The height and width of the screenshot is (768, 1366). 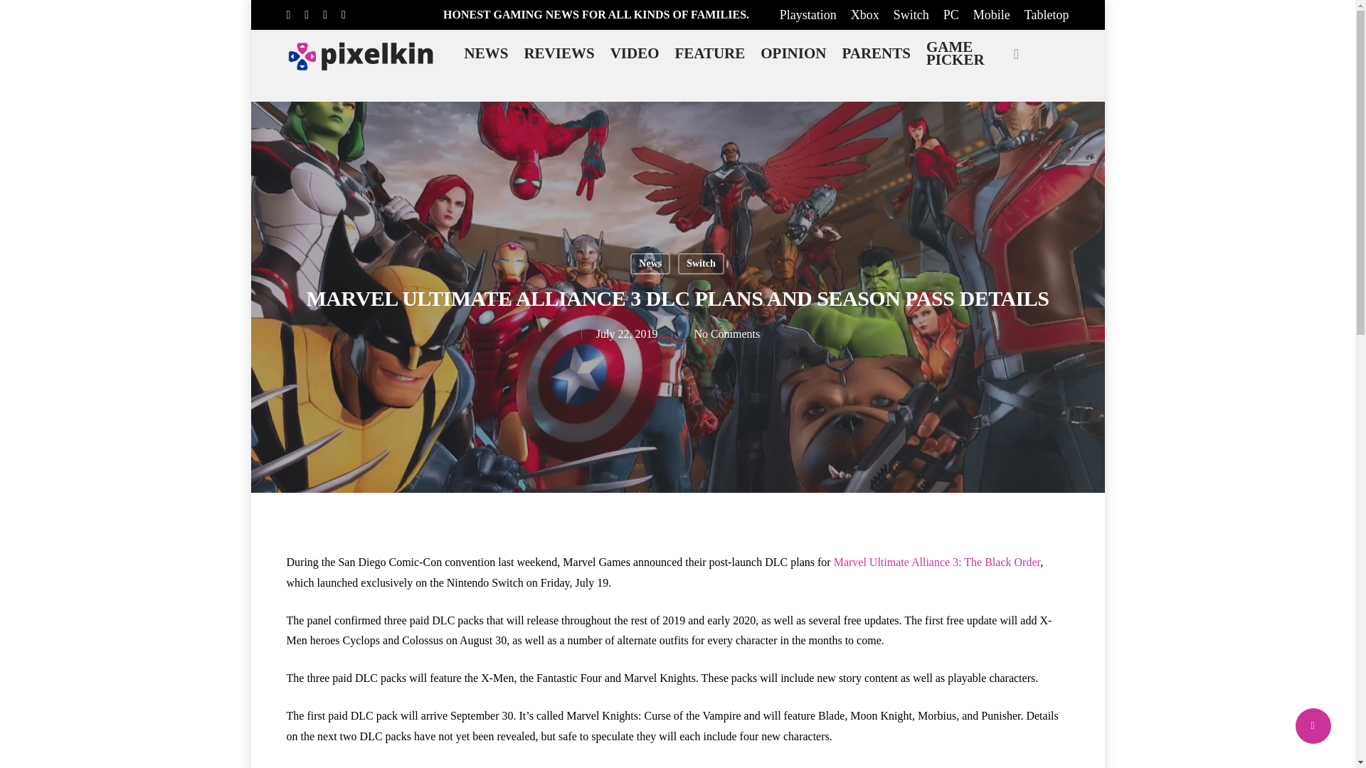 I want to click on No Comments, so click(x=723, y=334).